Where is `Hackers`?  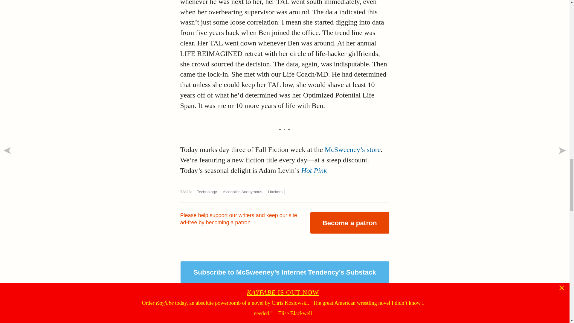 Hackers is located at coordinates (275, 192).